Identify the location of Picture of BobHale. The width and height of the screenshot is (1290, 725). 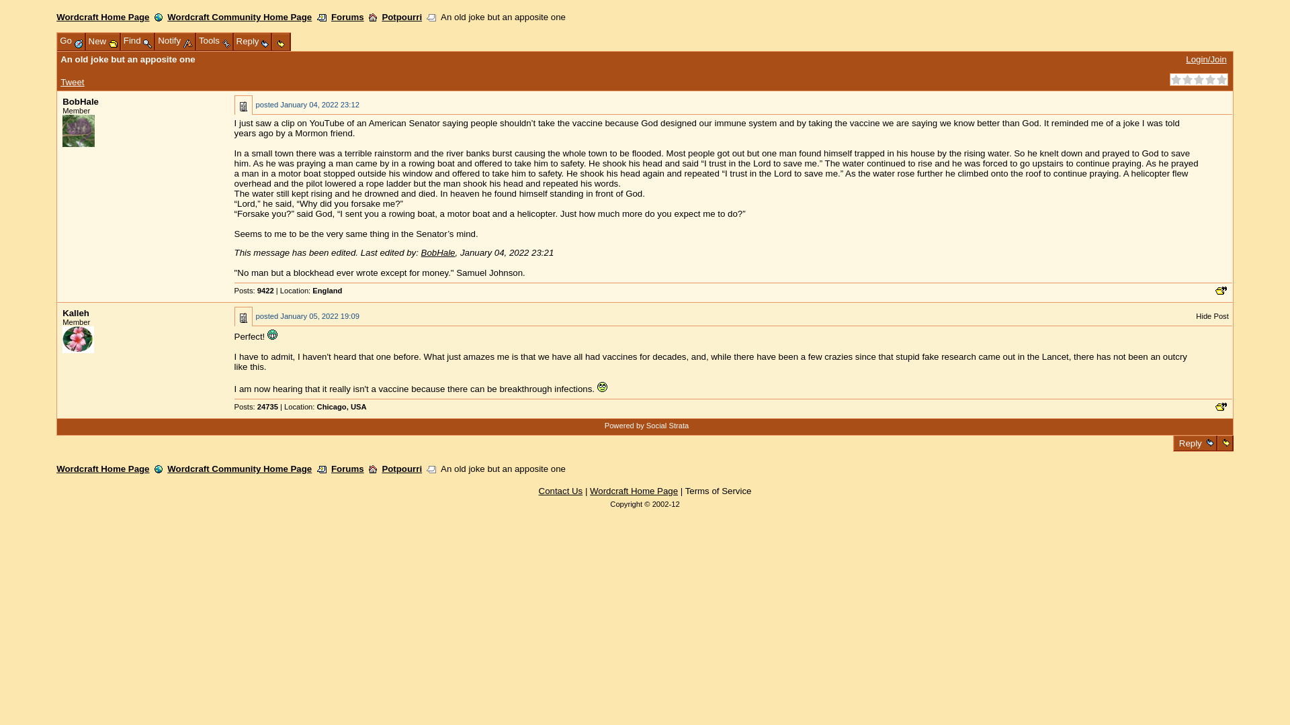
(78, 130).